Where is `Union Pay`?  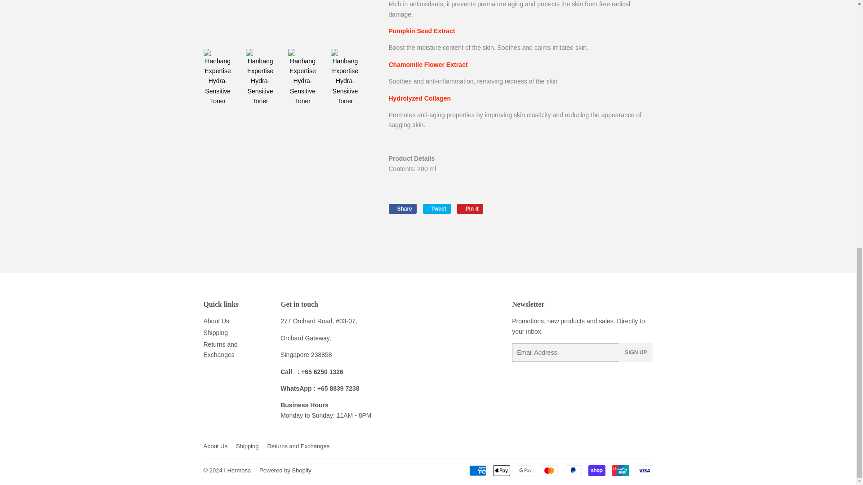
Union Pay is located at coordinates (620, 470).